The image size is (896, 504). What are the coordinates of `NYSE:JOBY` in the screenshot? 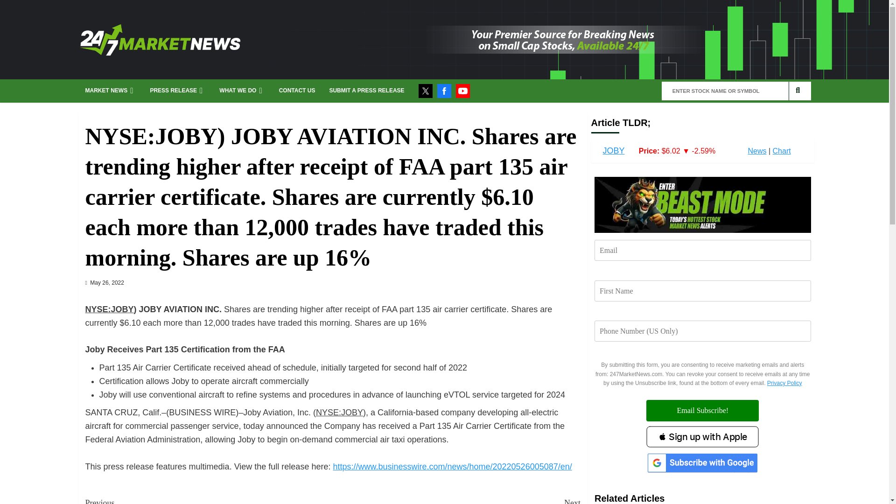 It's located at (109, 309).